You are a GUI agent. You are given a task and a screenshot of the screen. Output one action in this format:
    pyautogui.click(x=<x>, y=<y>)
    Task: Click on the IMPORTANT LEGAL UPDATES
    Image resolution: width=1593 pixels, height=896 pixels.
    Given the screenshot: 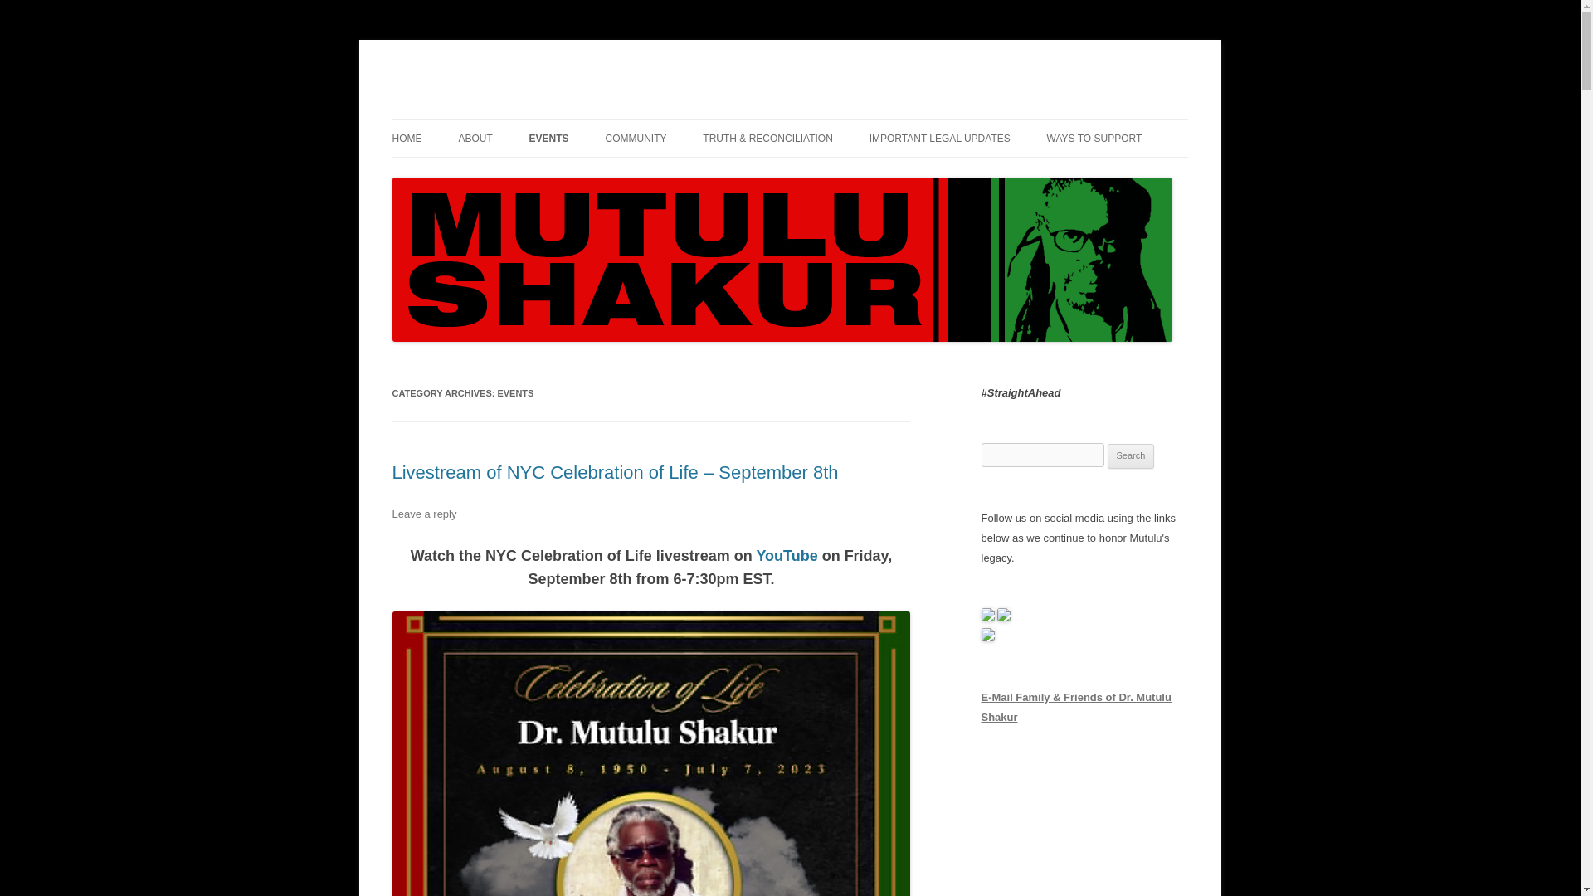 What is the action you would take?
    pyautogui.click(x=939, y=138)
    